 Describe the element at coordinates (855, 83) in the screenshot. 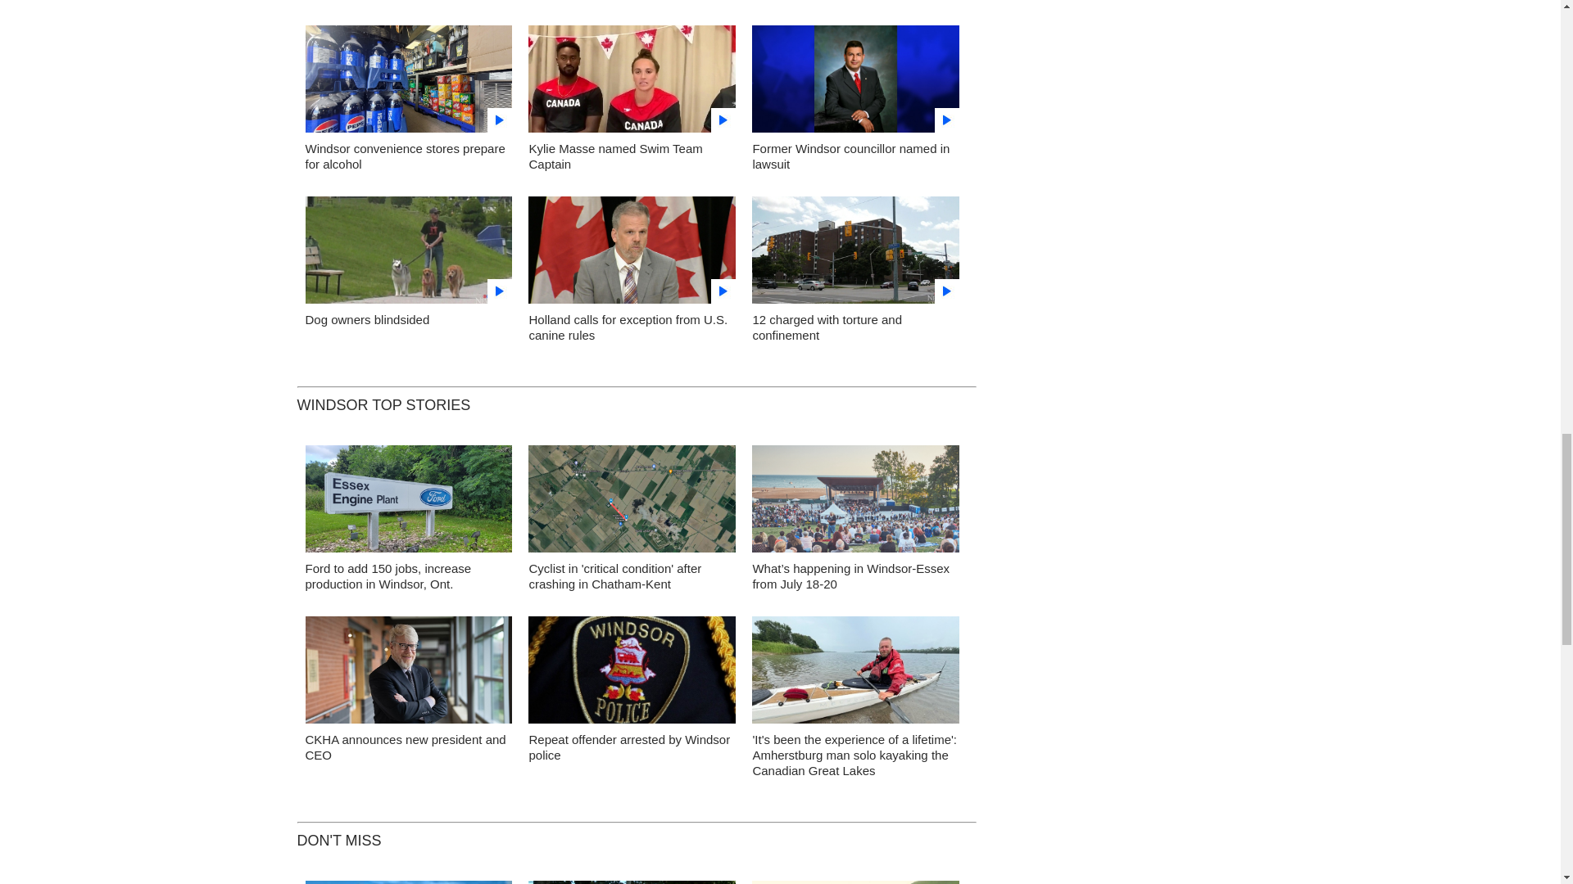

I see `Jeewen Gill - Liberal ` at that location.